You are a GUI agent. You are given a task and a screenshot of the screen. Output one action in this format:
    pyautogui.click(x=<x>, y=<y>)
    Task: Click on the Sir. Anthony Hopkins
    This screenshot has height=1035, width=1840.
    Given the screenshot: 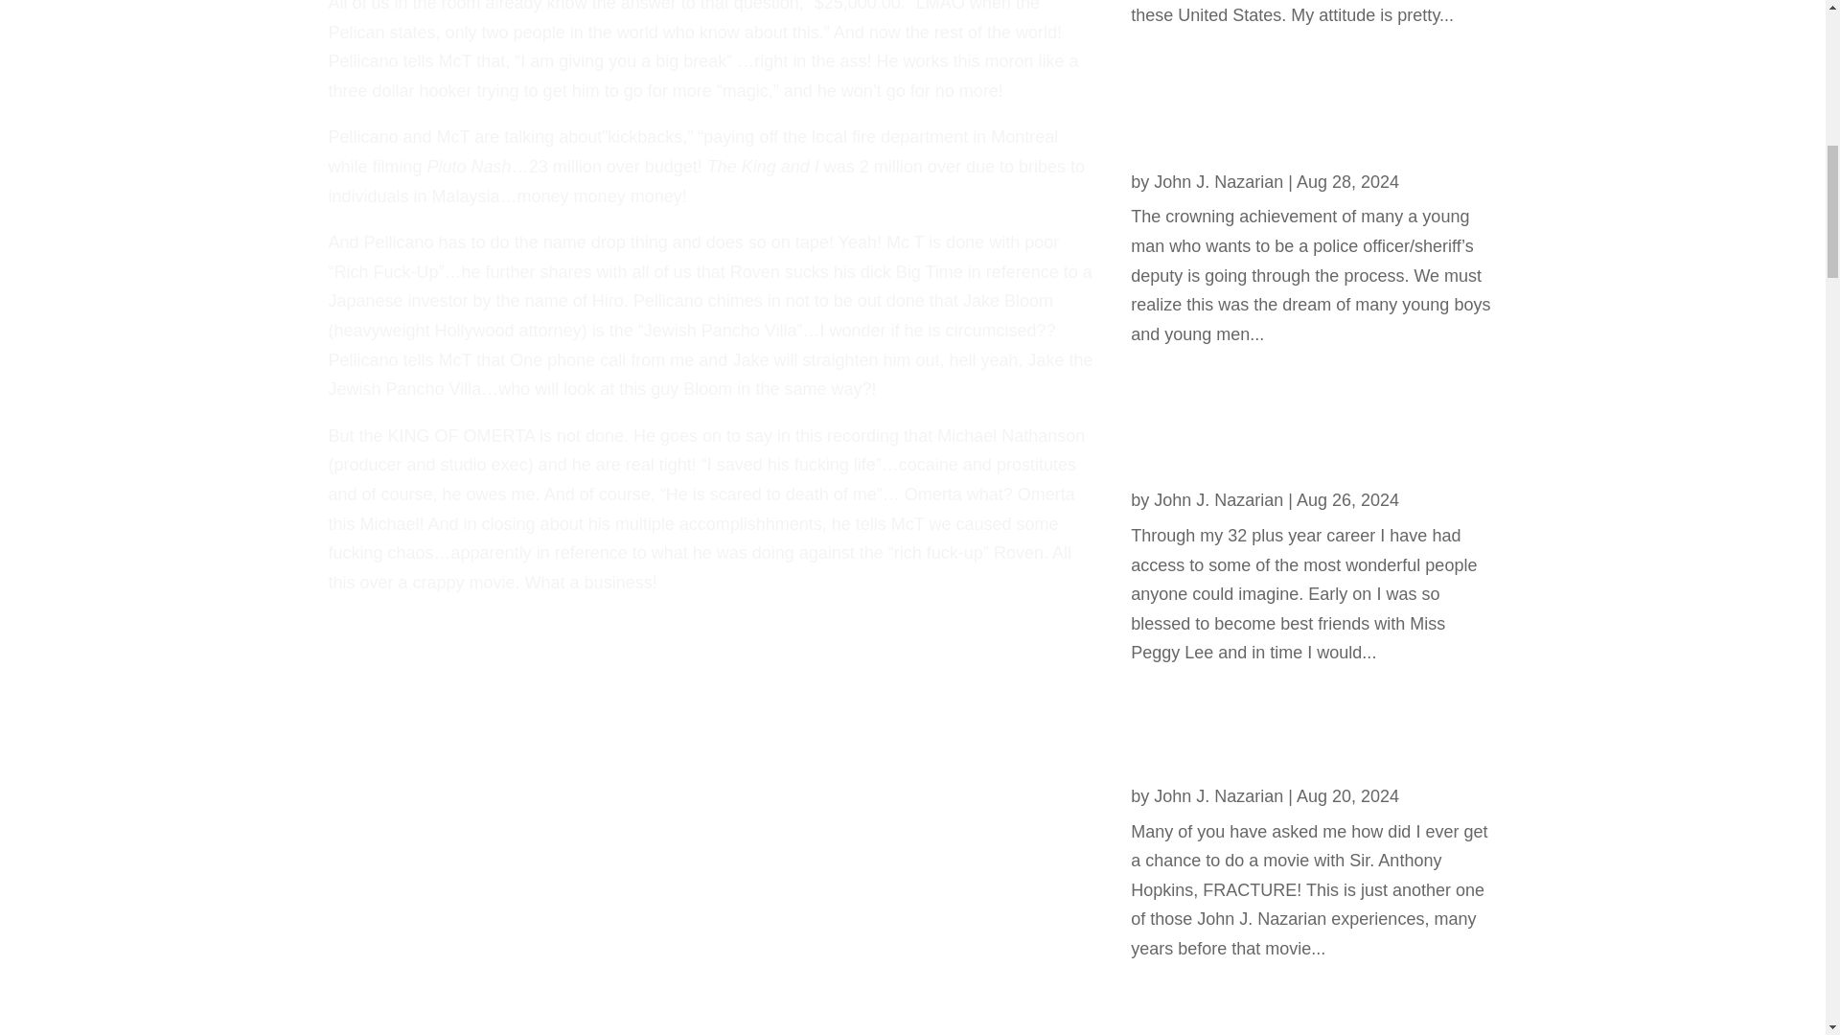 What is the action you would take?
    pyautogui.click(x=1236, y=759)
    